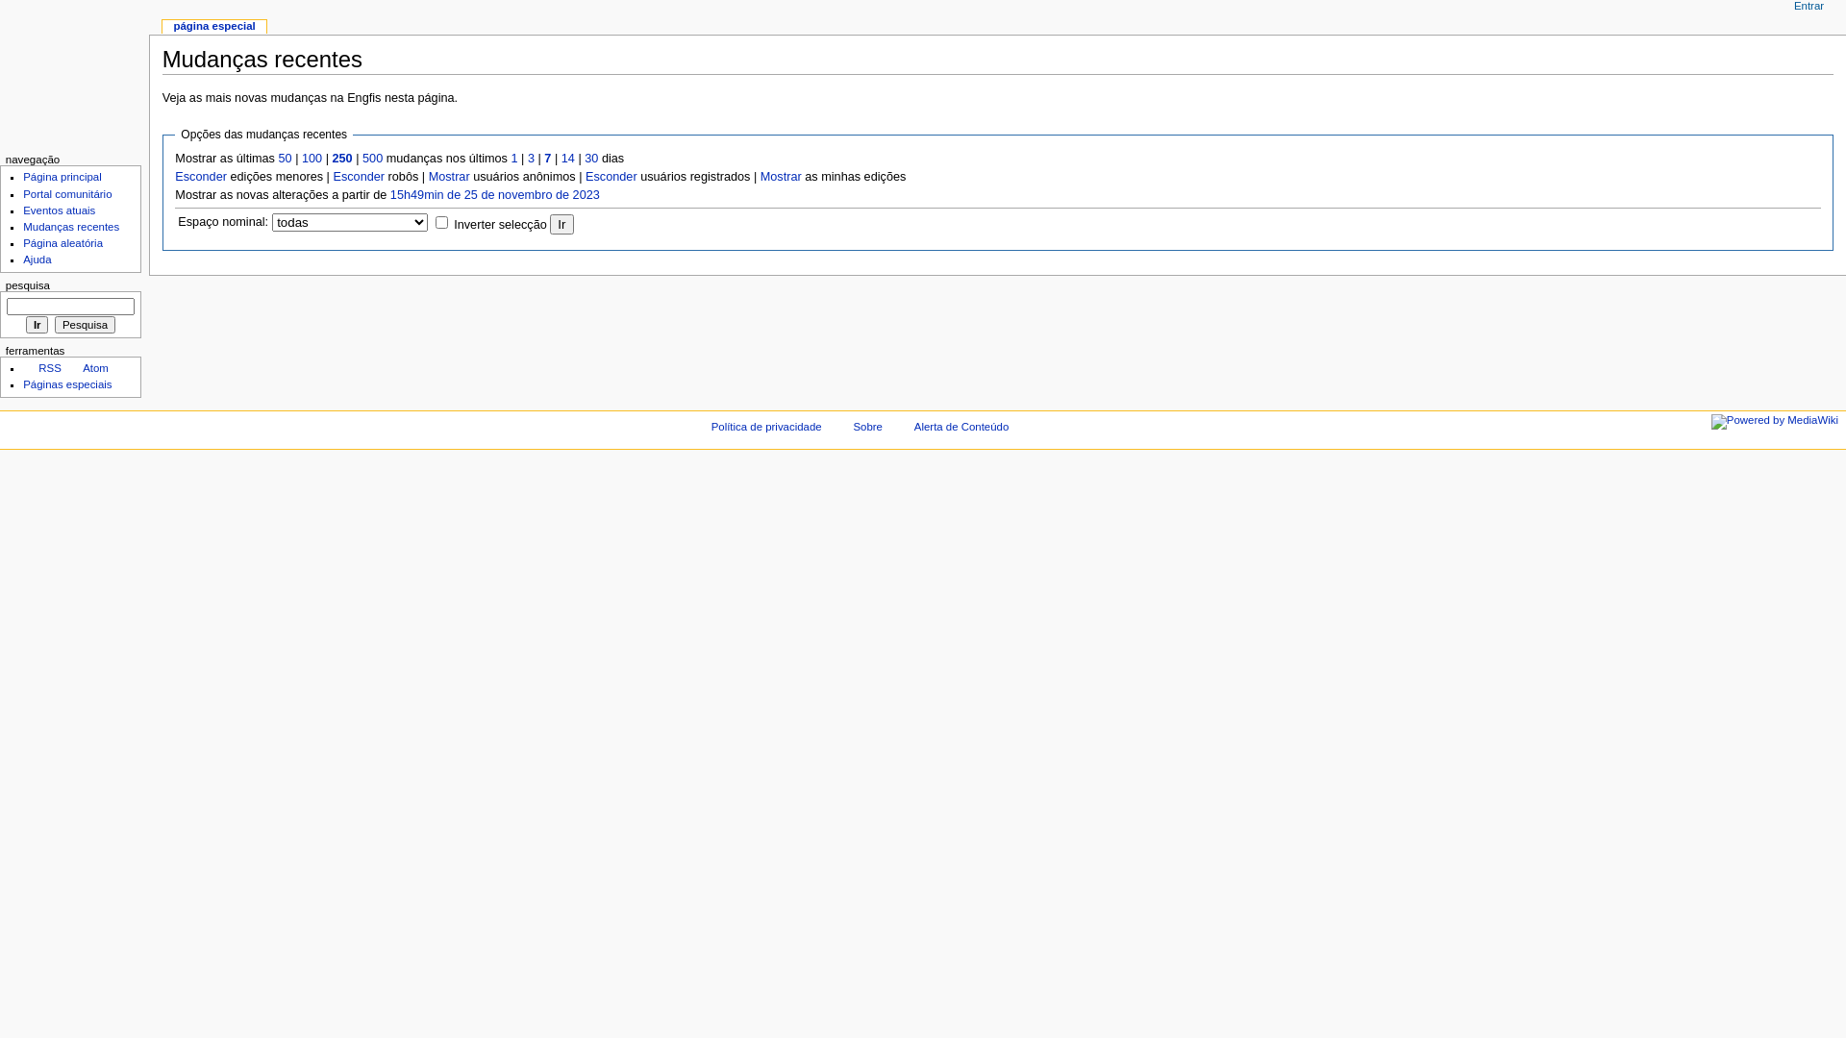 This screenshot has height=1038, width=1846. Describe the element at coordinates (513, 159) in the screenshot. I see `1` at that location.